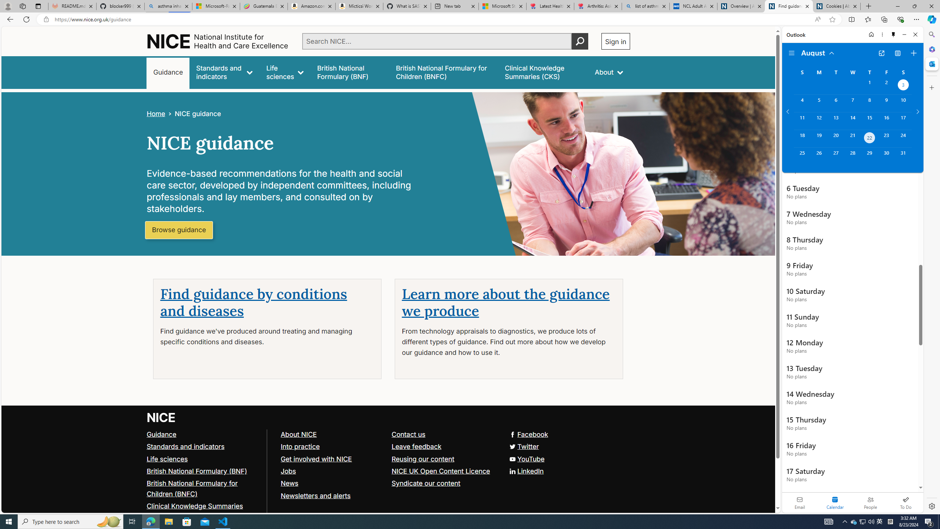  I want to click on Thursday, August 29, 2024. , so click(869, 156).